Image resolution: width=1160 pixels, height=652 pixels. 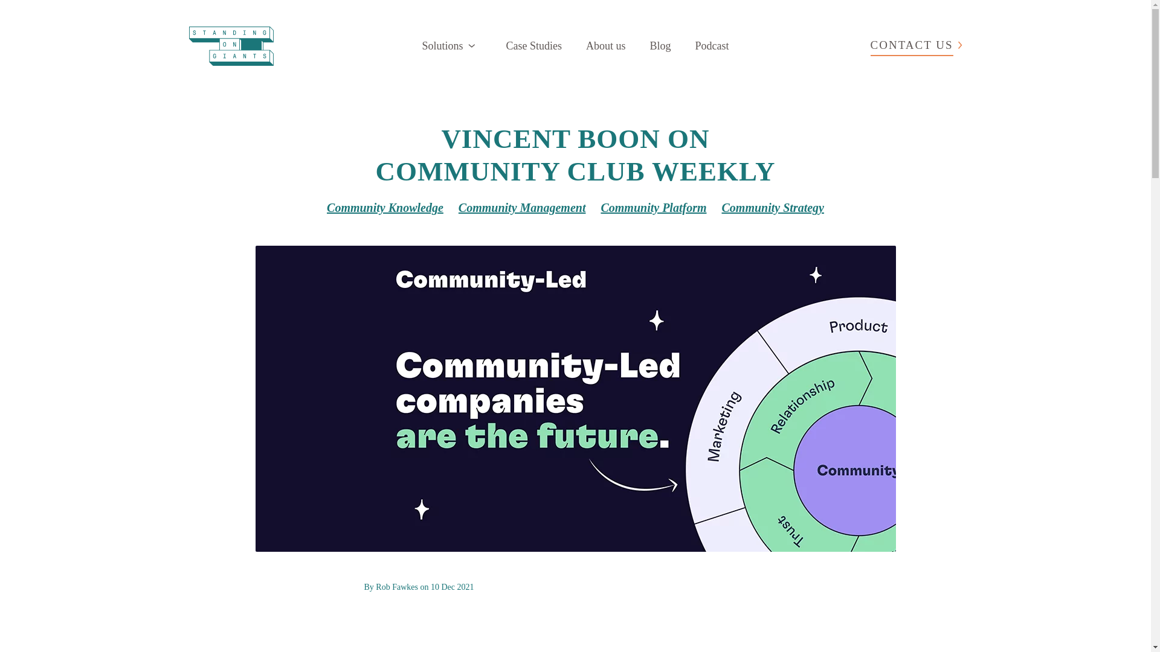 What do you see at coordinates (385, 208) in the screenshot?
I see `Community Knowledge` at bounding box center [385, 208].